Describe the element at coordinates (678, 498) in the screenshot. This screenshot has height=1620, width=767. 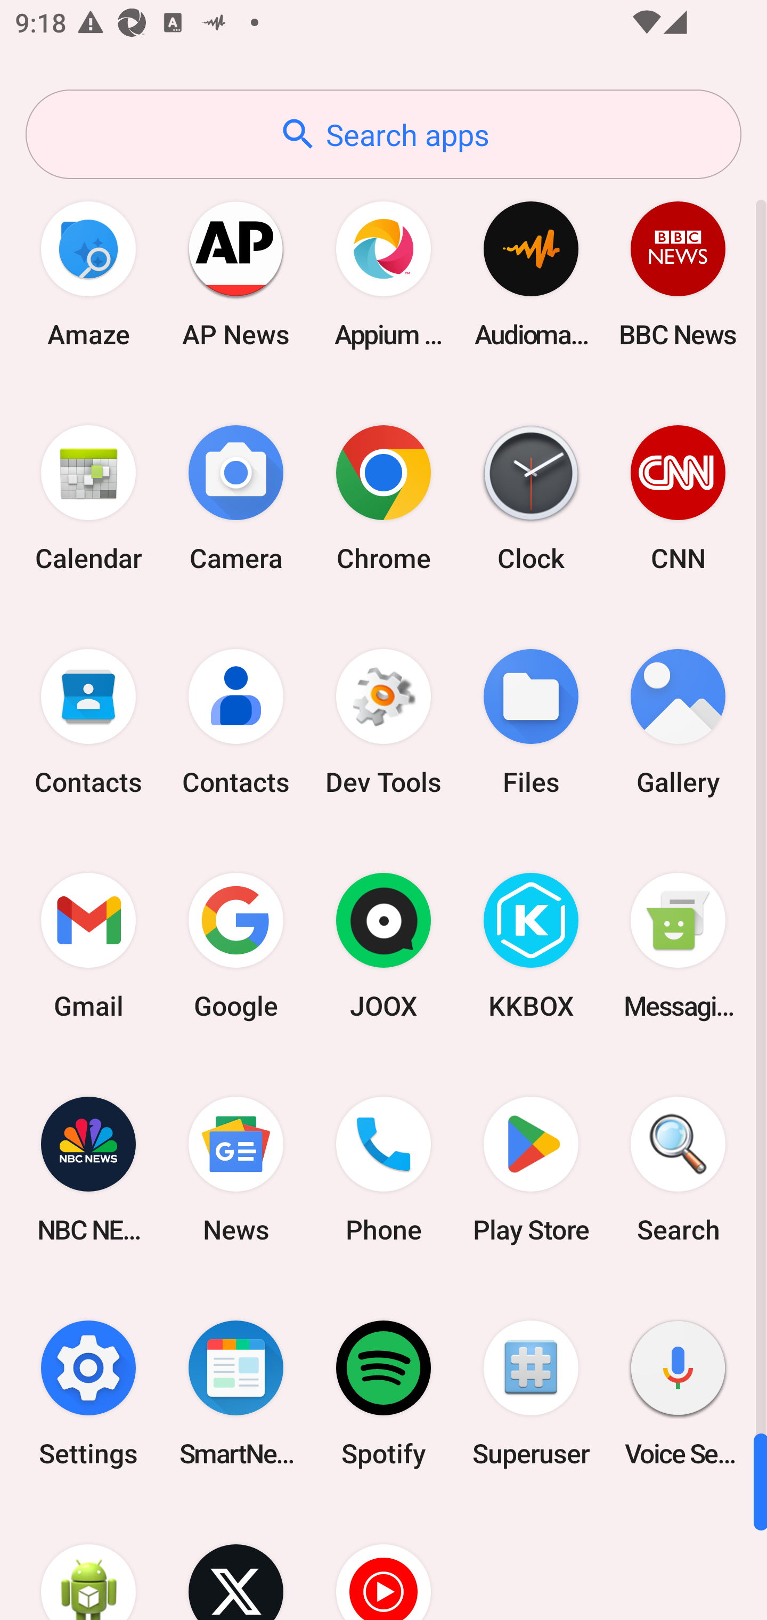
I see `CNN` at that location.